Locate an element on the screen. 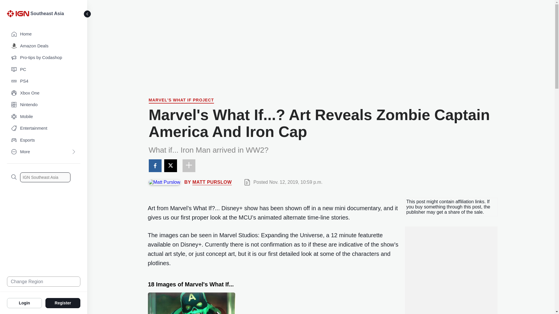 The image size is (559, 314). PS4 is located at coordinates (44, 81).